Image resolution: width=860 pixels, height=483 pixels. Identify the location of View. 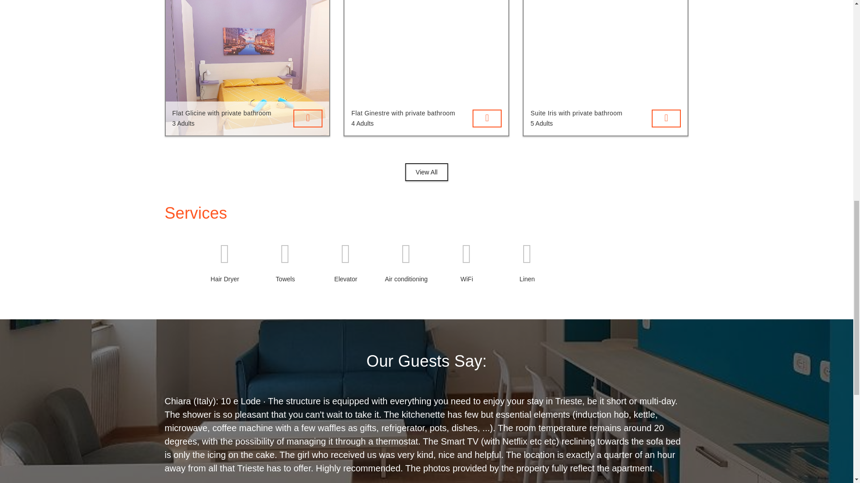
(308, 118).